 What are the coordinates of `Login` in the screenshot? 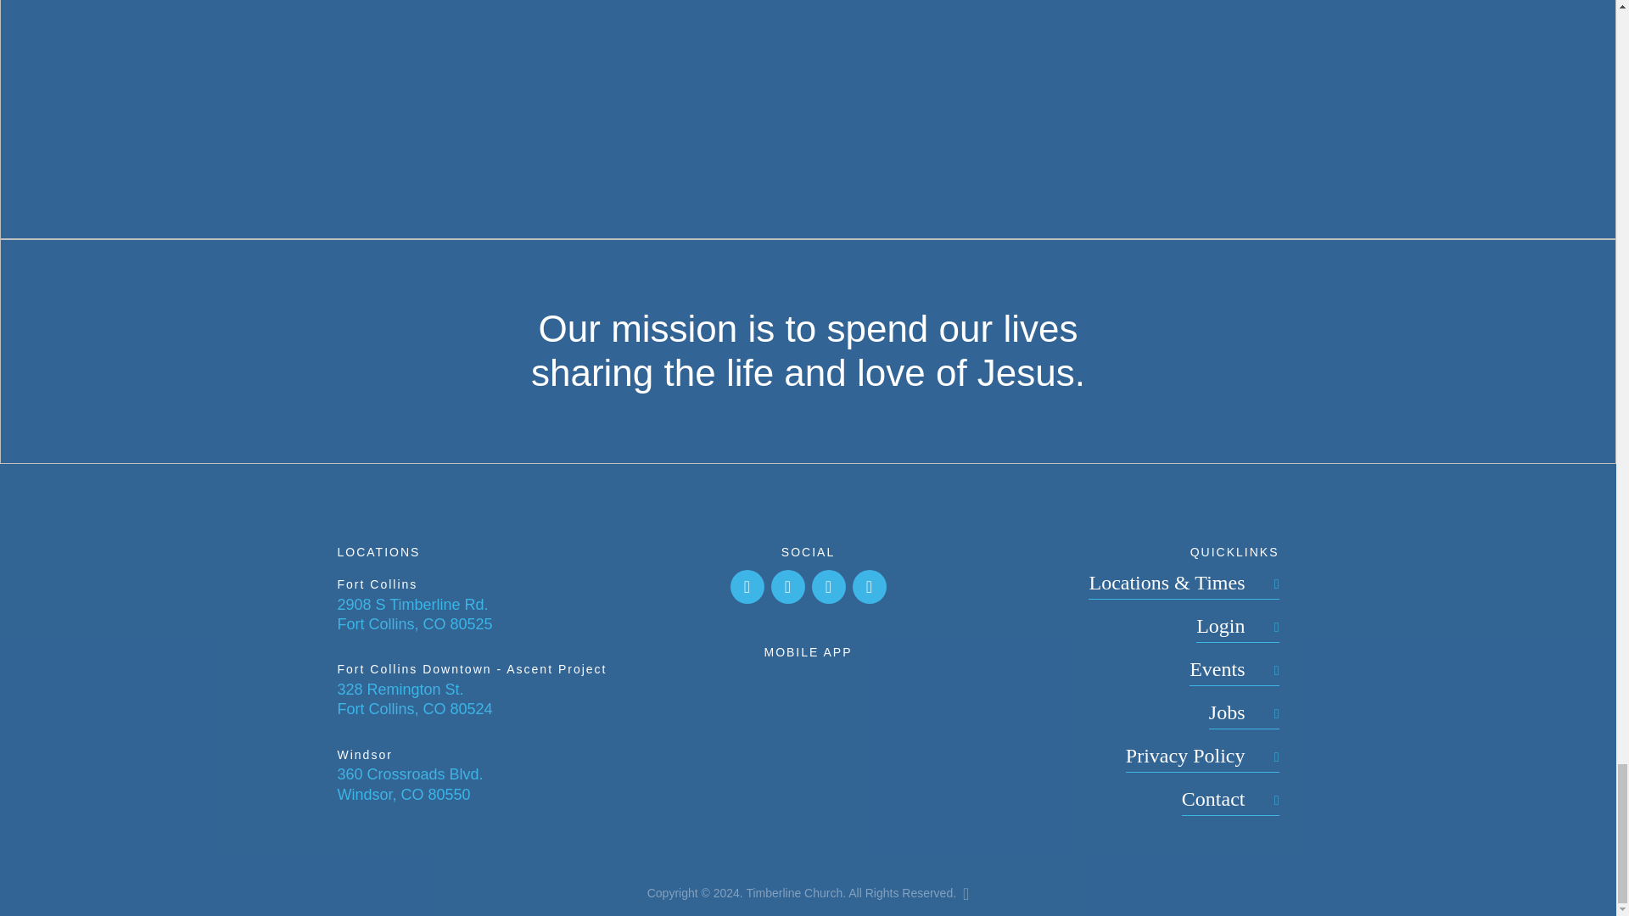 It's located at (1237, 628).